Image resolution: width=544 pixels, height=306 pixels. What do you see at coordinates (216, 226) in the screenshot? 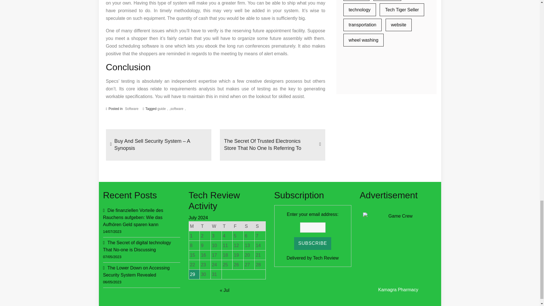
I see `Wednesday` at bounding box center [216, 226].